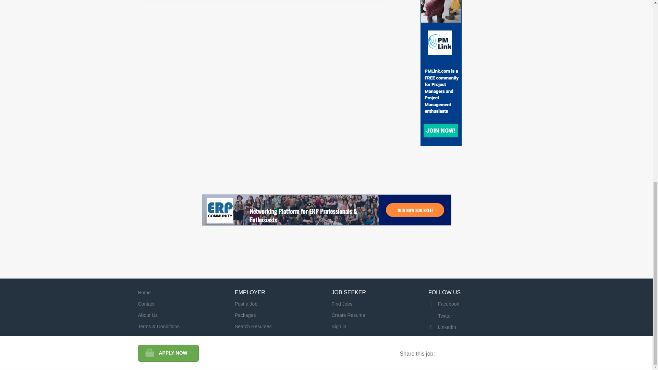  Describe the element at coordinates (144, 292) in the screenshot. I see `Home` at that location.